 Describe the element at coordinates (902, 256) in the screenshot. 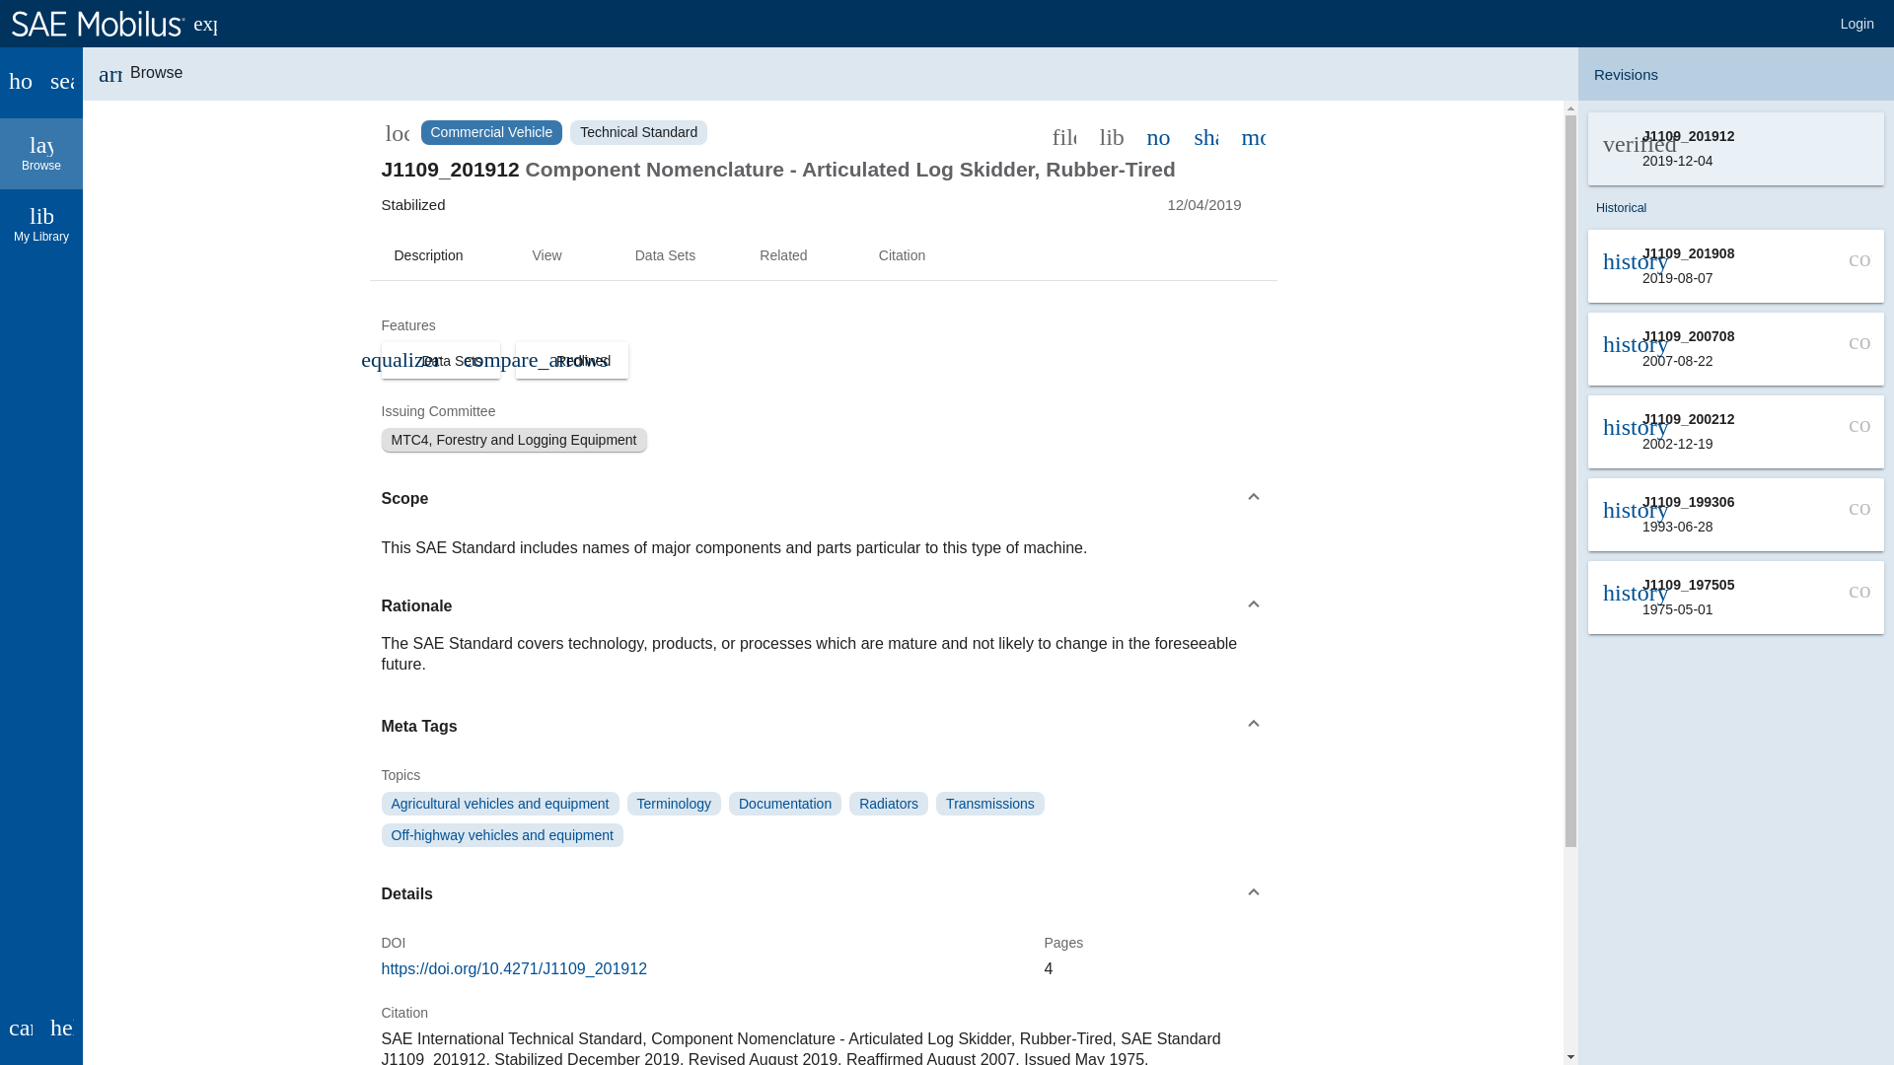

I see `Login` at that location.